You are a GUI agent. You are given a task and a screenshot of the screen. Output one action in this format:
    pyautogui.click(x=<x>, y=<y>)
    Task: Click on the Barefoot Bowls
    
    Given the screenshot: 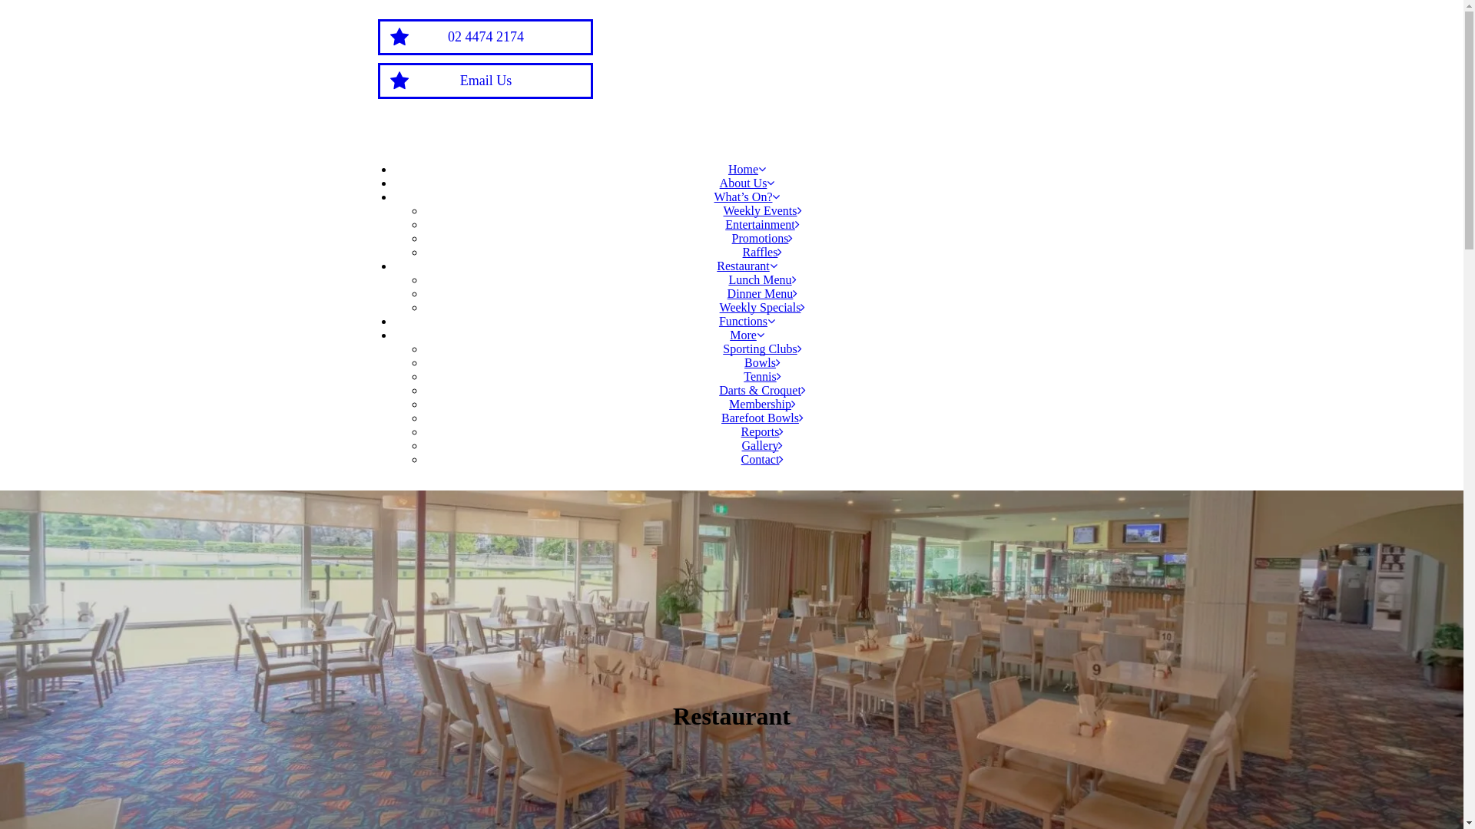 What is the action you would take?
    pyautogui.click(x=762, y=418)
    